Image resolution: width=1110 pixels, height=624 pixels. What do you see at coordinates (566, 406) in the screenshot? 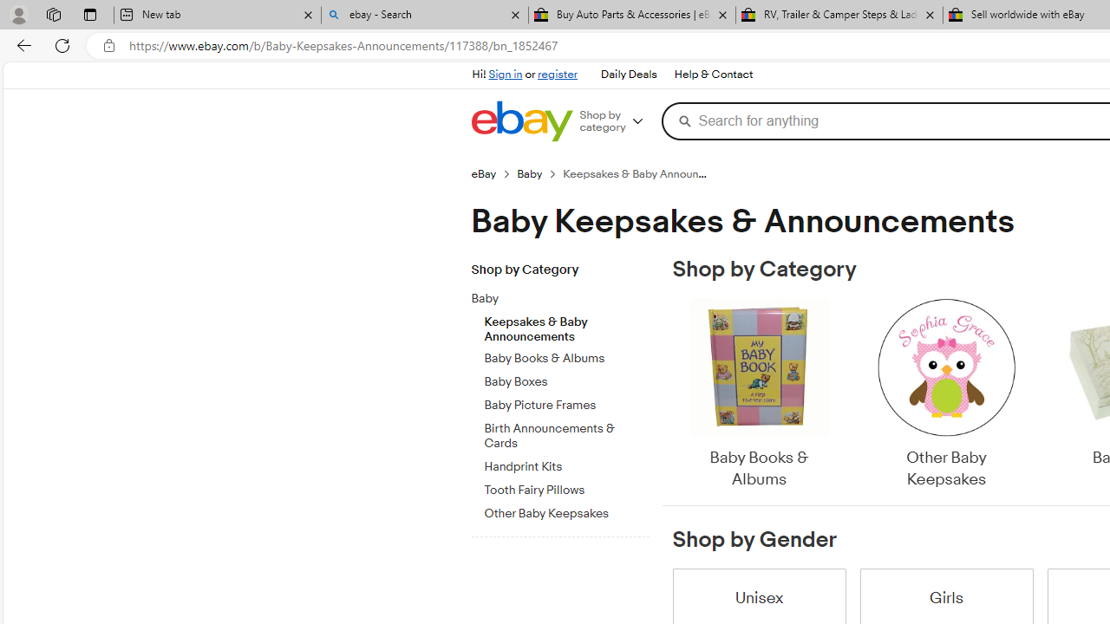
I see `Baby Picture Frames` at bounding box center [566, 406].